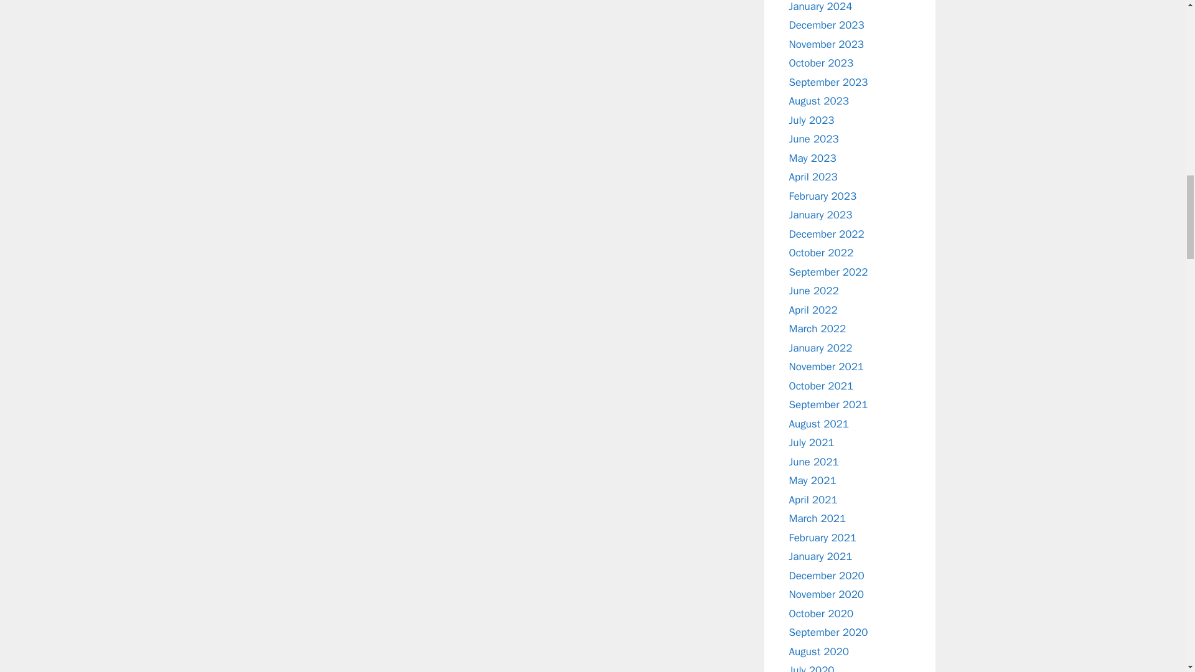 This screenshot has width=1195, height=672. Describe the element at coordinates (827, 44) in the screenshot. I see `November 2023` at that location.